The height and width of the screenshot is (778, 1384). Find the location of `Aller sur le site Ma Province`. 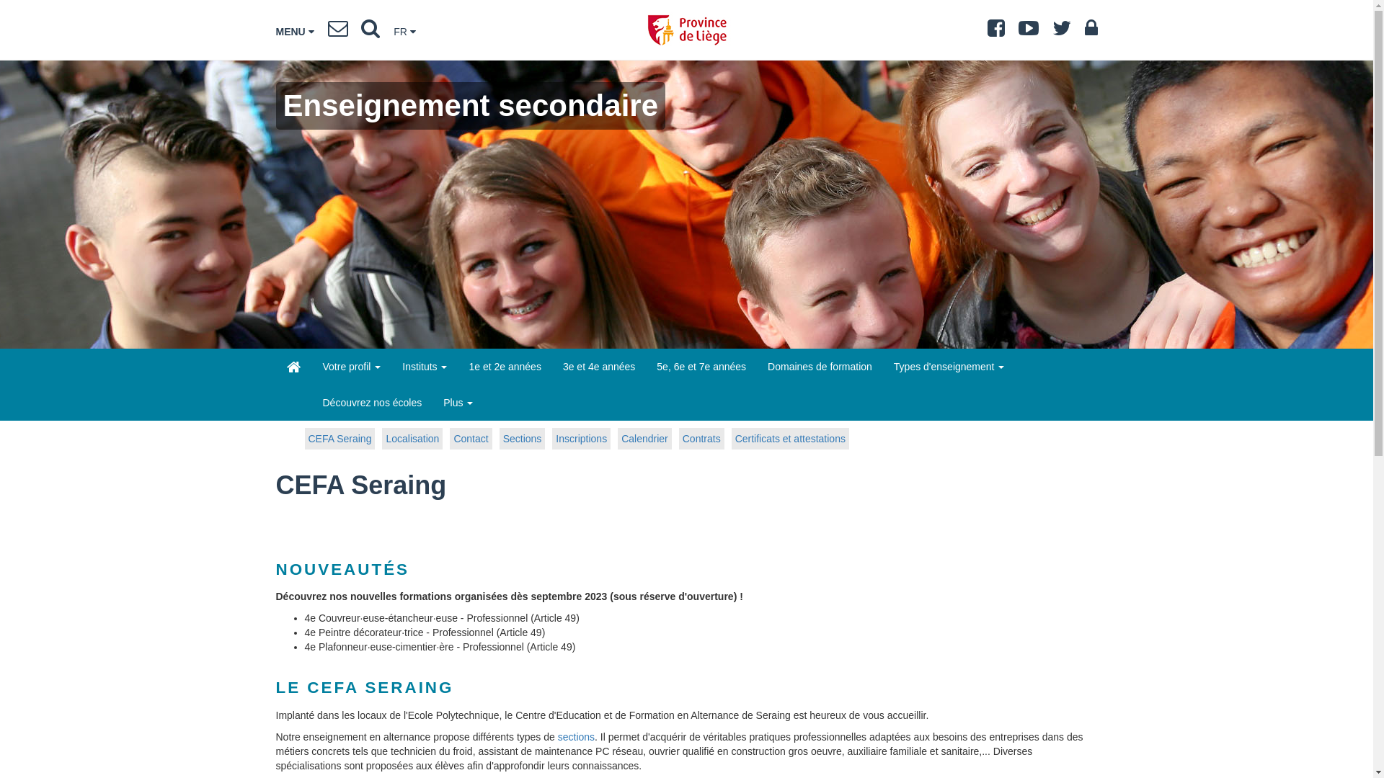

Aller sur le site Ma Province is located at coordinates (1091, 32).